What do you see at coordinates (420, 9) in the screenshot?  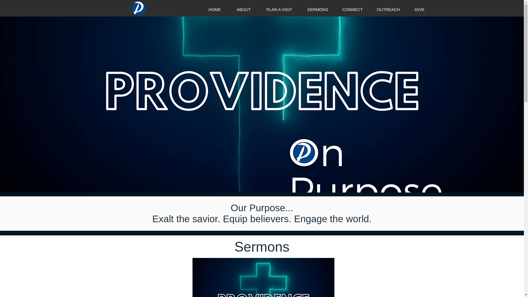 I see `GIVE` at bounding box center [420, 9].